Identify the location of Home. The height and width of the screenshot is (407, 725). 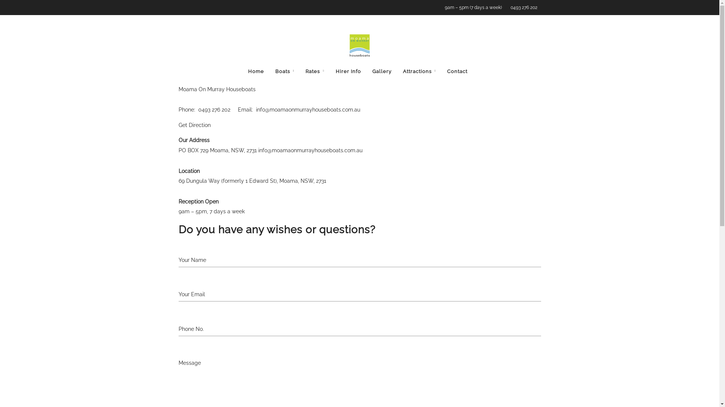
(256, 72).